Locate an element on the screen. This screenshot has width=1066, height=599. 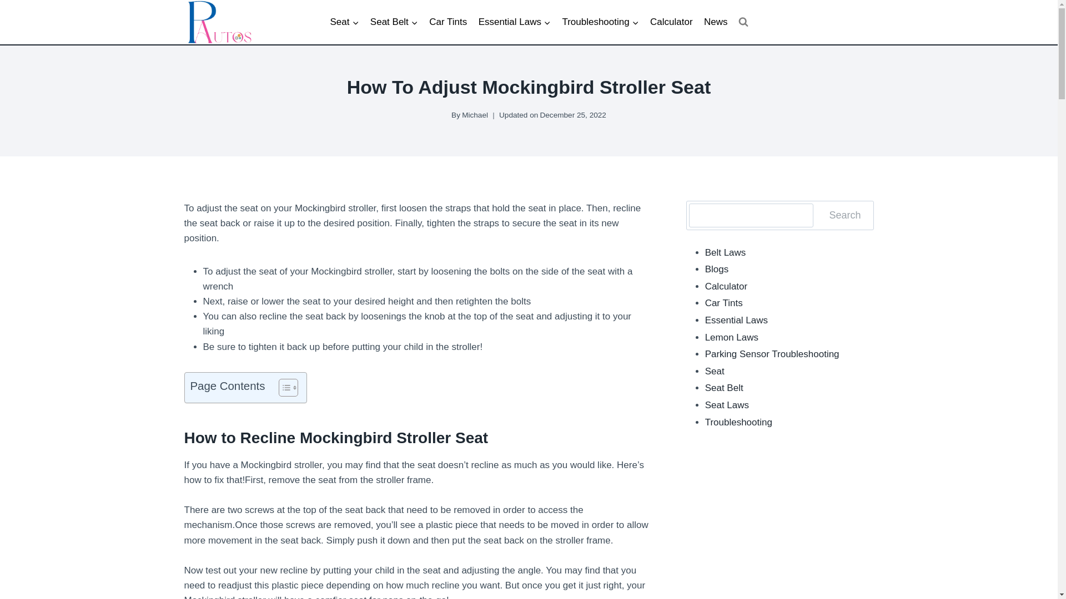
Seat Belt is located at coordinates (394, 22).